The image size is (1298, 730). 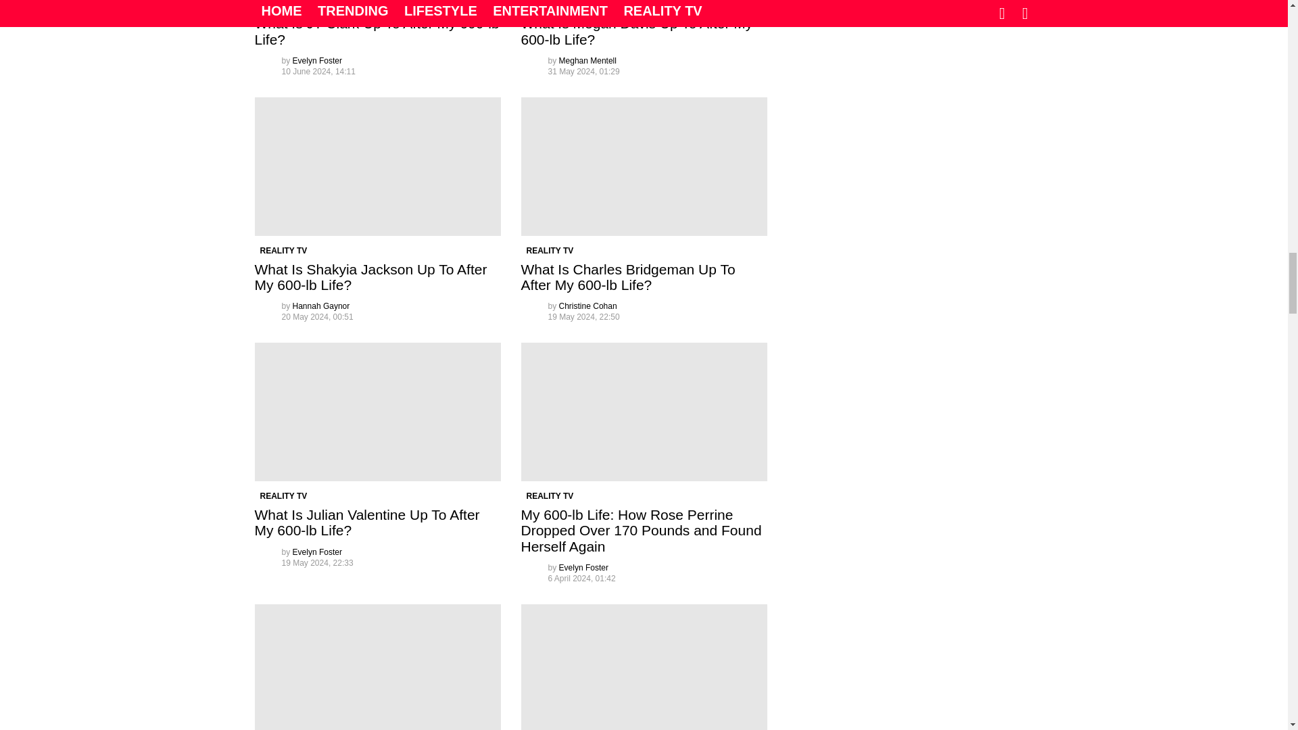 I want to click on What Is Shakyia Jackson Up To After My 600-lb Life?, so click(x=377, y=166).